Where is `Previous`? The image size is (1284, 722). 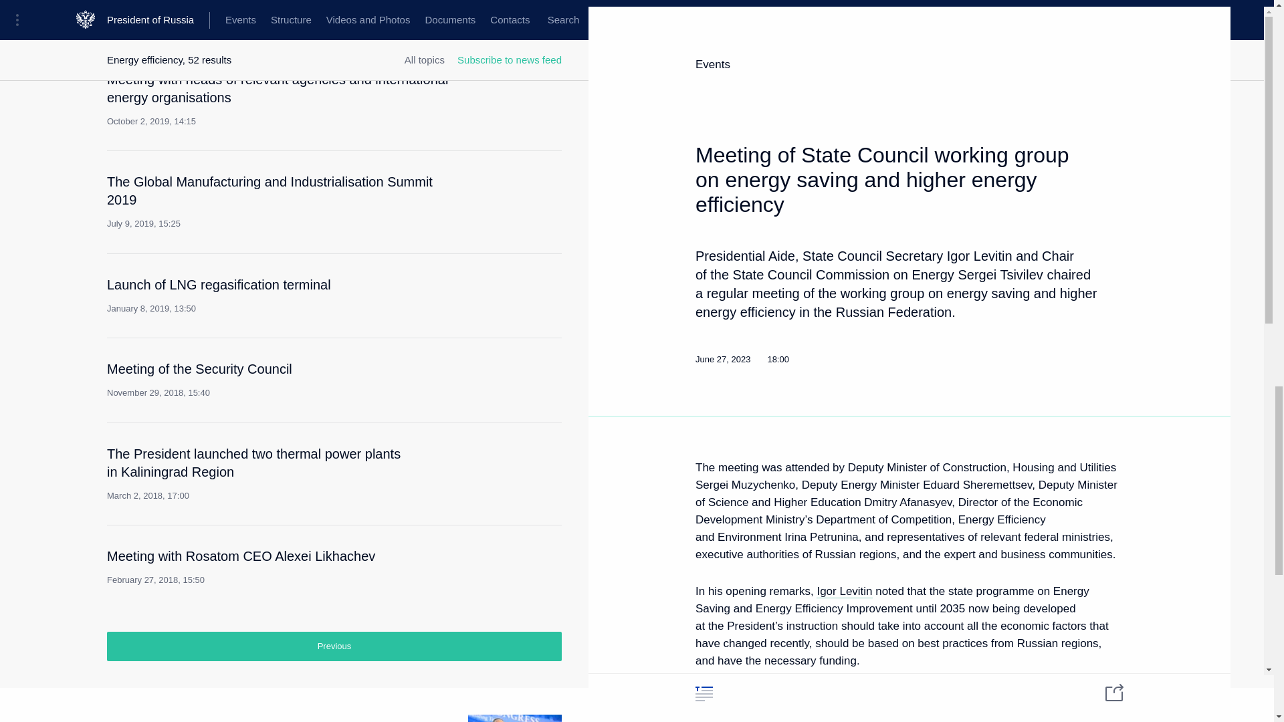 Previous is located at coordinates (284, 295).